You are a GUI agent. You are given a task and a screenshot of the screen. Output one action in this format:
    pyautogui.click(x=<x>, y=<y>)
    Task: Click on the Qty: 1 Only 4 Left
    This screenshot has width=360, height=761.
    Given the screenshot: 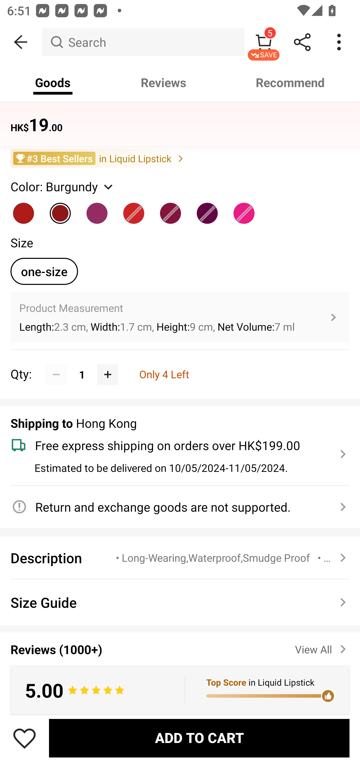 What is the action you would take?
    pyautogui.click(x=180, y=364)
    